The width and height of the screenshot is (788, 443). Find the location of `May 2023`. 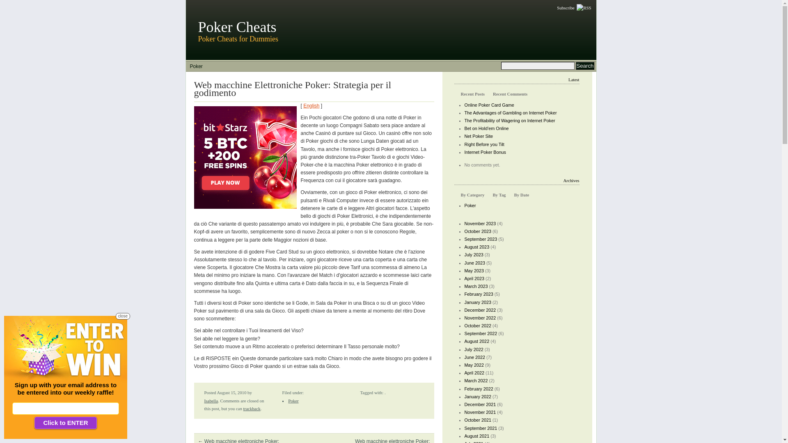

May 2023 is located at coordinates (474, 271).